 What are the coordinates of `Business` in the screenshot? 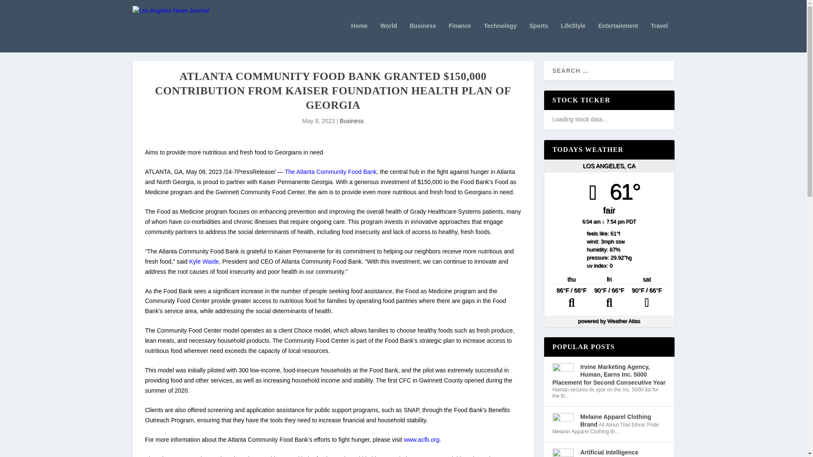 It's located at (351, 121).